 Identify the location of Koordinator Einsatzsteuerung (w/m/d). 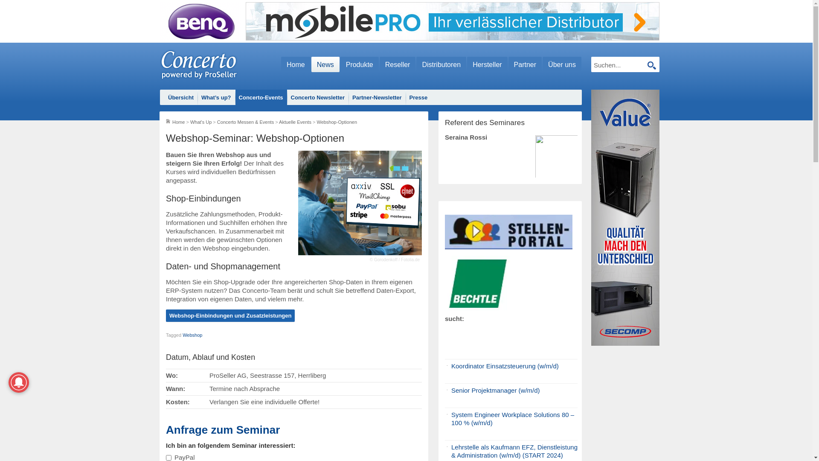
(505, 366).